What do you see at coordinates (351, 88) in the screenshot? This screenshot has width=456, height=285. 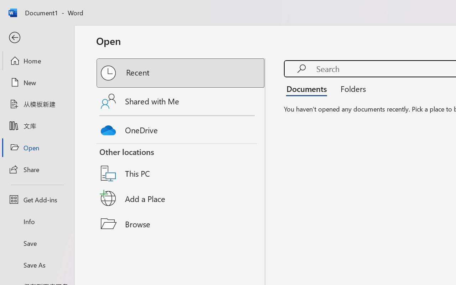 I see `Folders` at bounding box center [351, 88].